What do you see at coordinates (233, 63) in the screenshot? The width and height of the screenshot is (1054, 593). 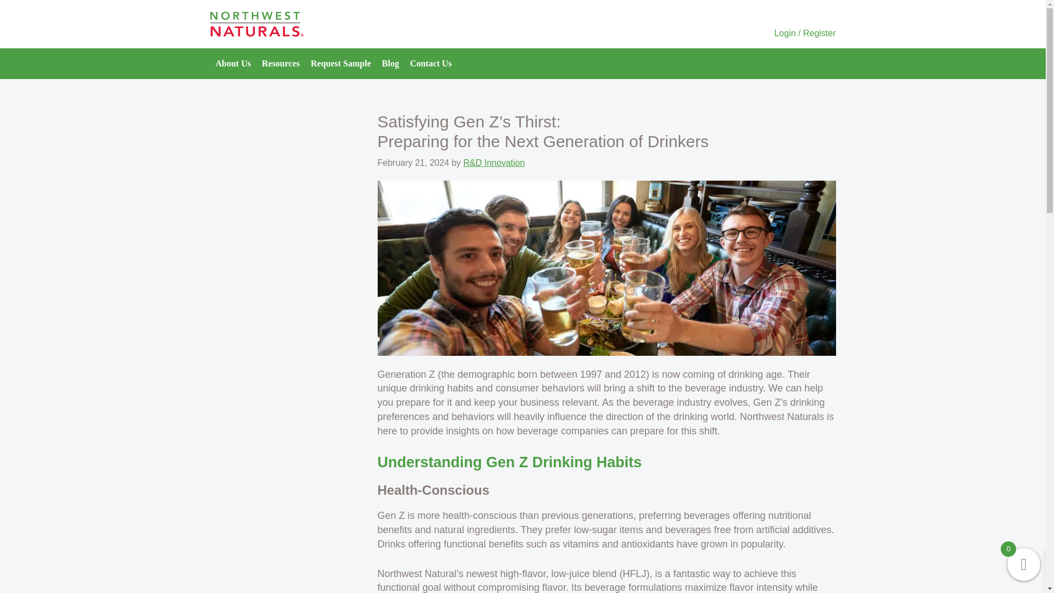 I see `About Us` at bounding box center [233, 63].